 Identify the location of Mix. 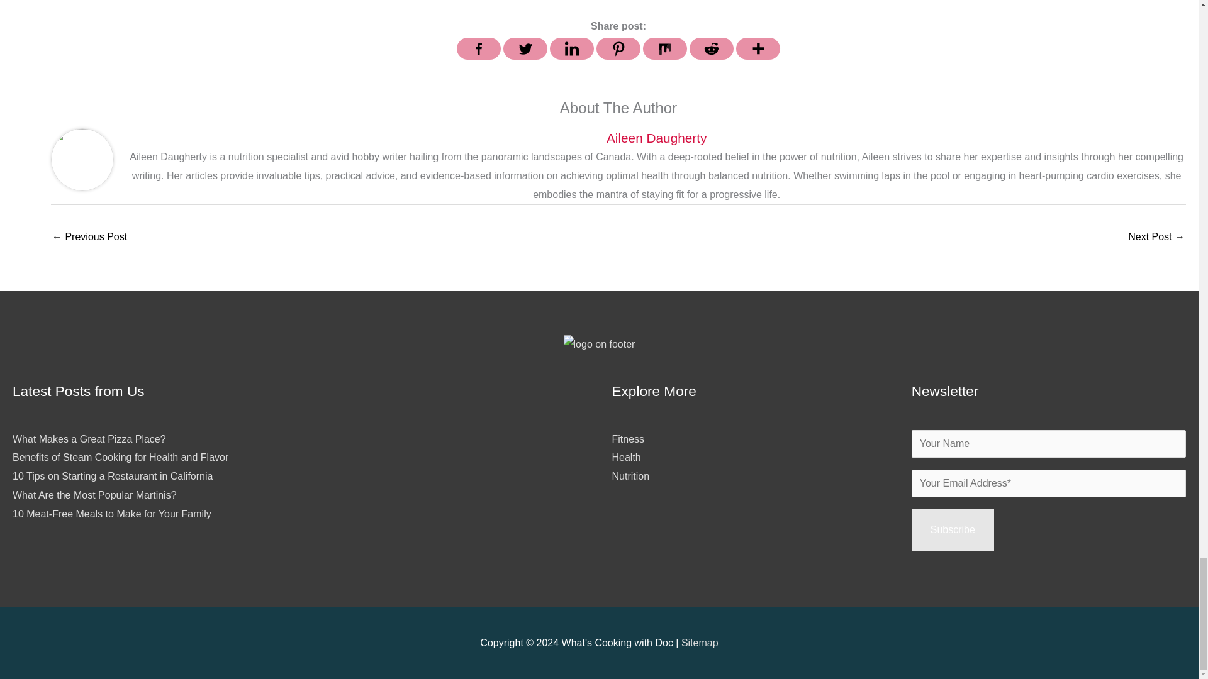
(664, 49).